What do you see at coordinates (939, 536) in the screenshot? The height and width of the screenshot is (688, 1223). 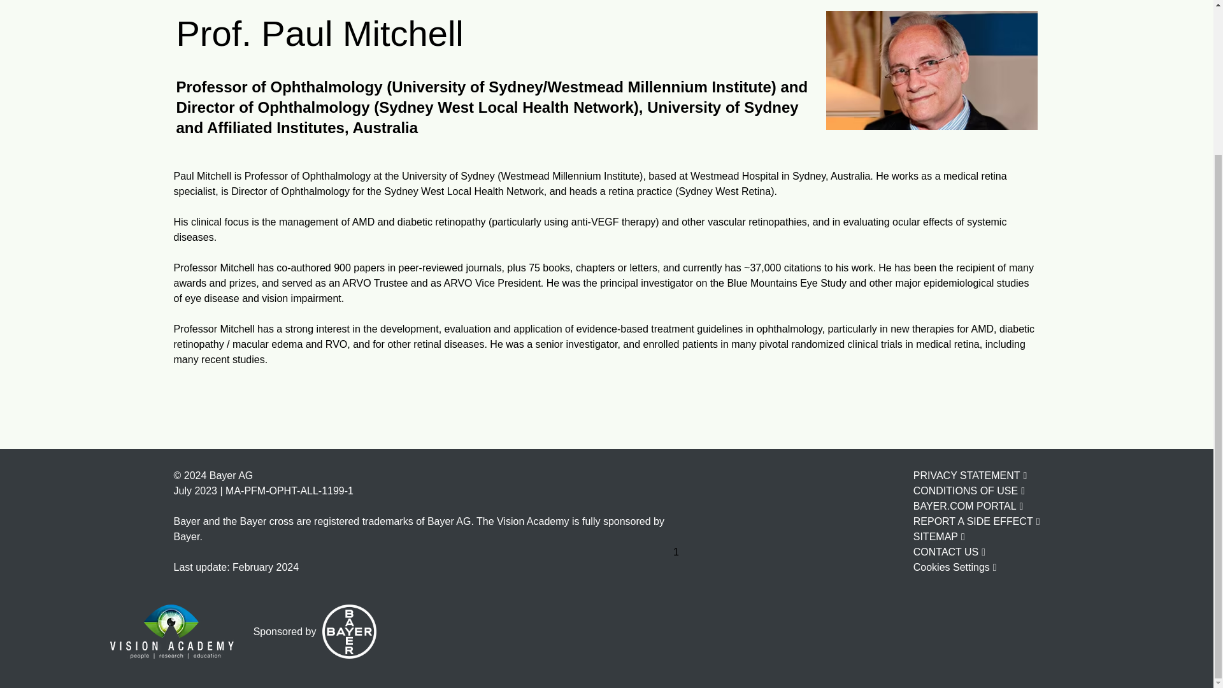 I see `SITEMAP` at bounding box center [939, 536].